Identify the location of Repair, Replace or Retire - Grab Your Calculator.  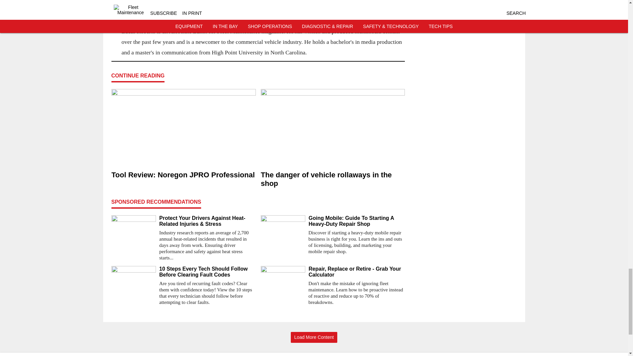
(357, 272).